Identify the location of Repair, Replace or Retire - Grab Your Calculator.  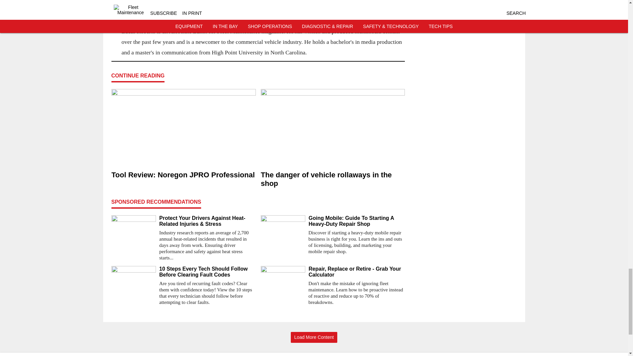
(357, 272).